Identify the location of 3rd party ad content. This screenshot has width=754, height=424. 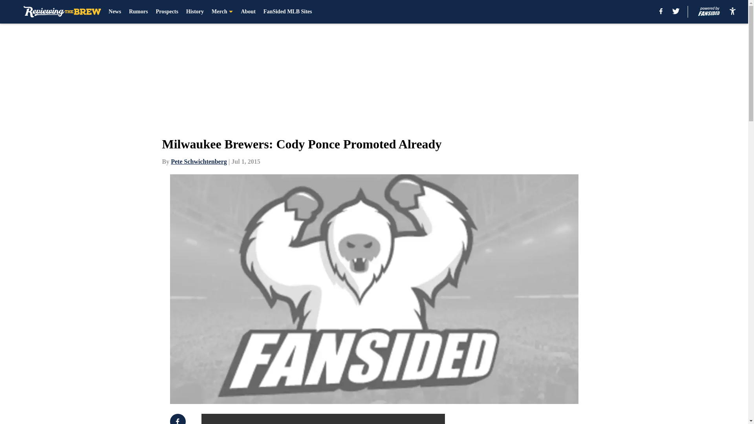
(543, 419).